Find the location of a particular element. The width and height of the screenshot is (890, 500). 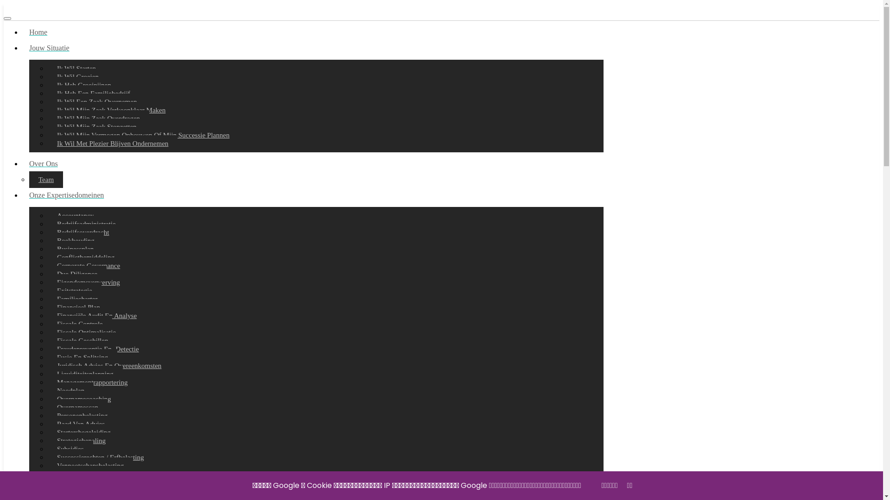

Vennootschapsbelasting is located at coordinates (90, 466).